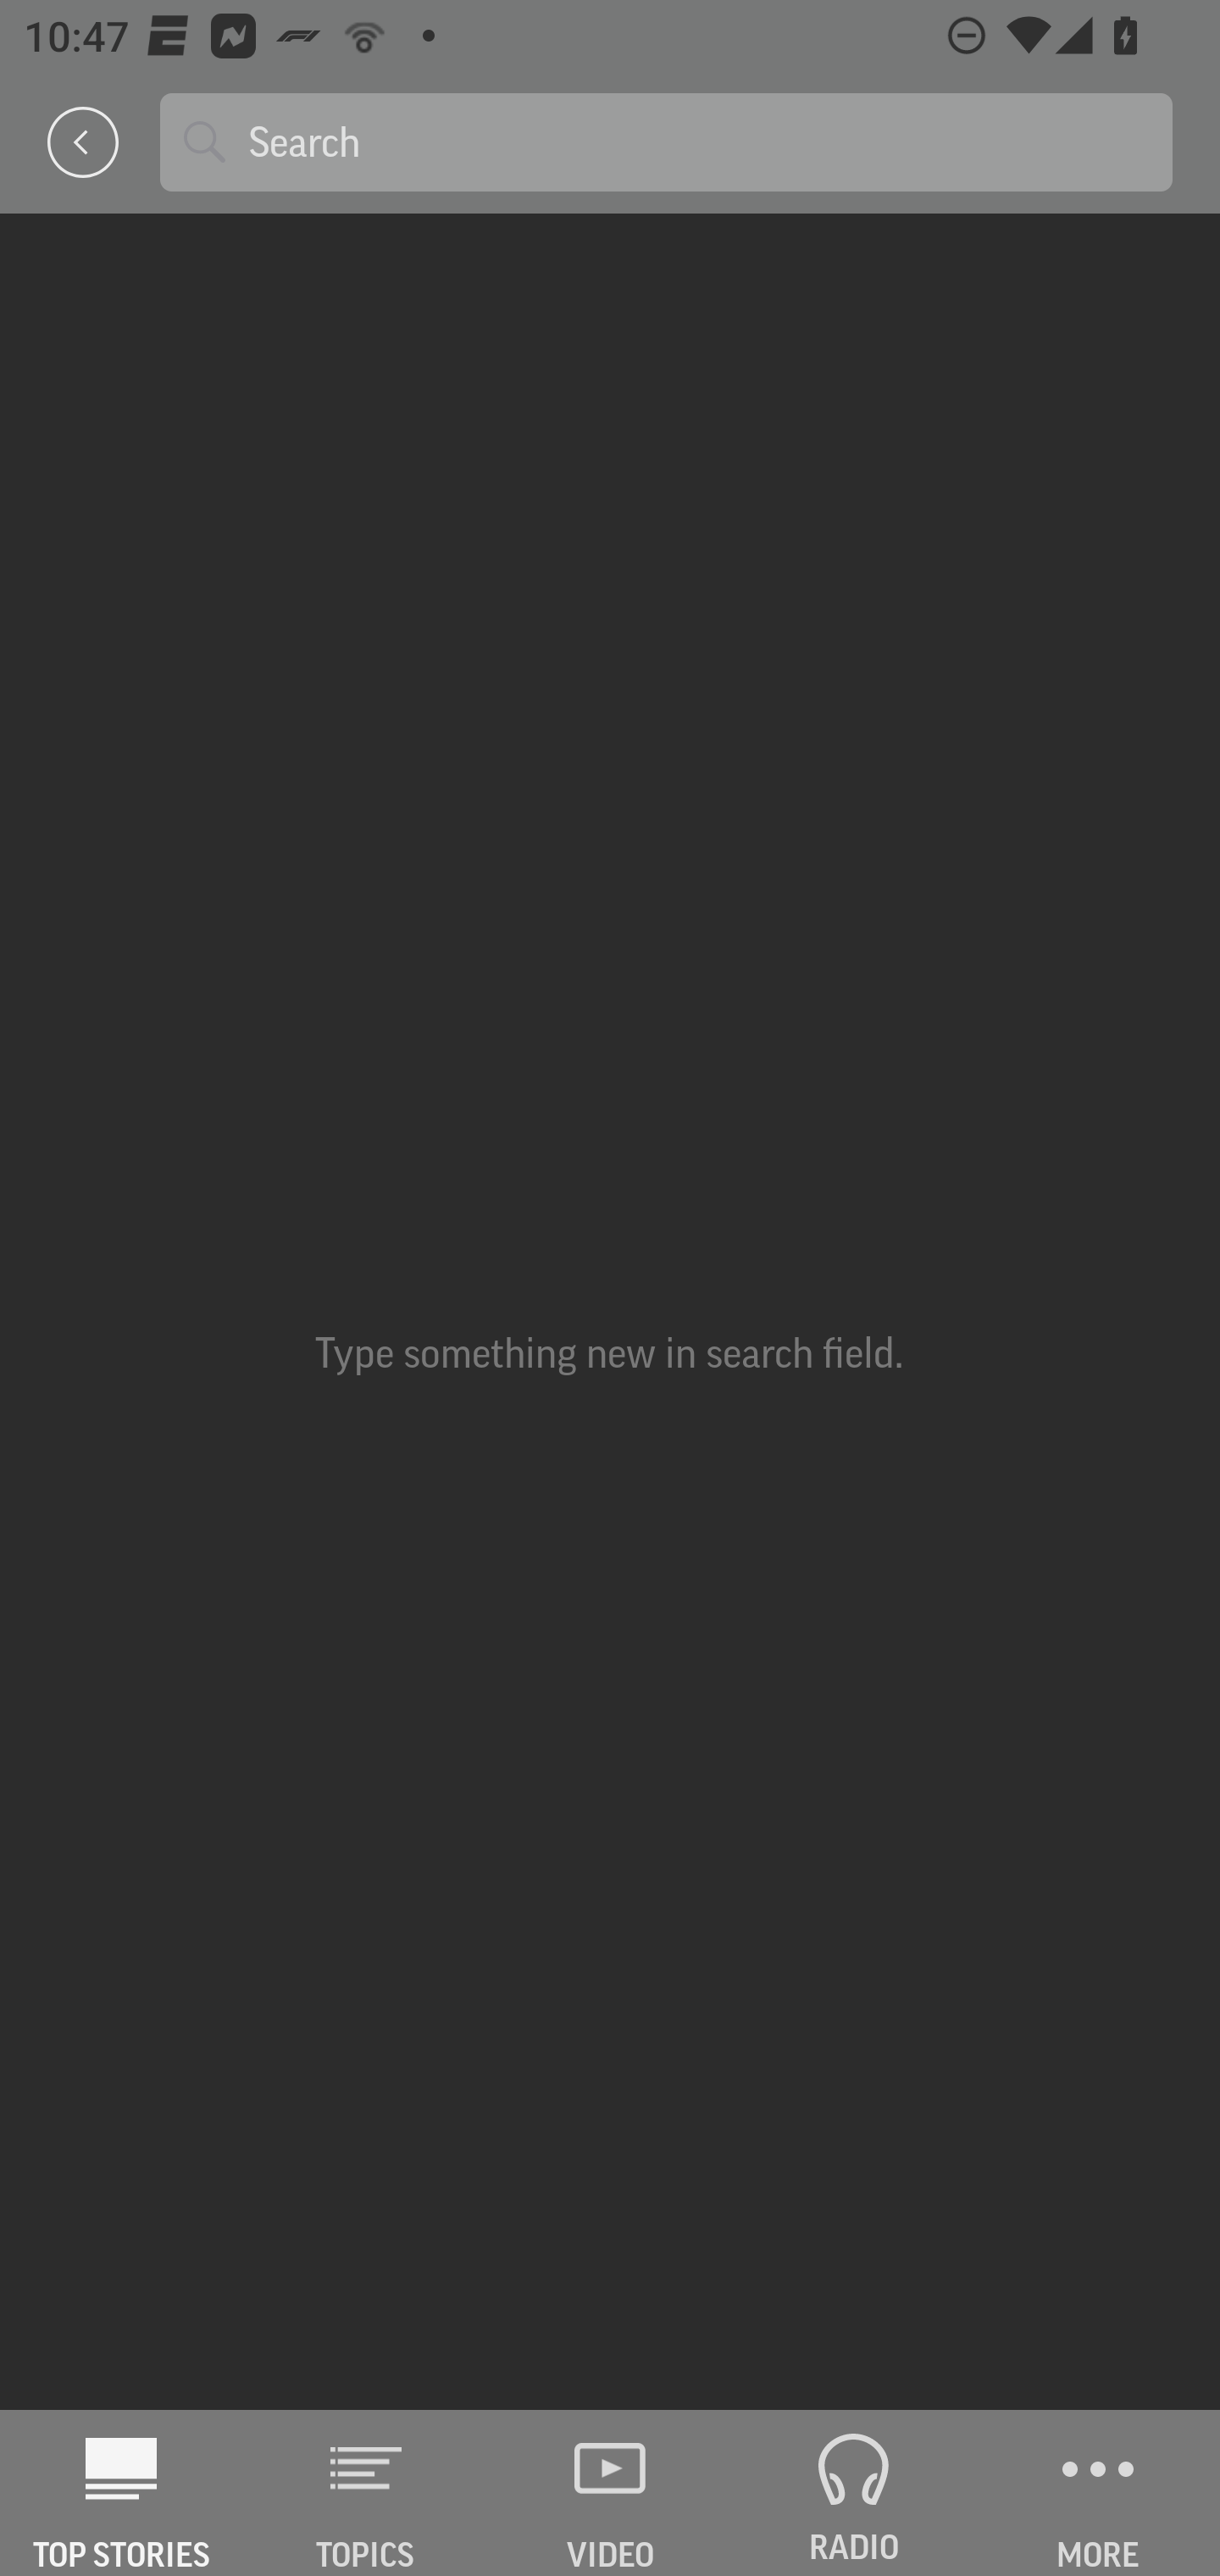  Describe the element at coordinates (366, 2493) in the screenshot. I see `TOPICS` at that location.